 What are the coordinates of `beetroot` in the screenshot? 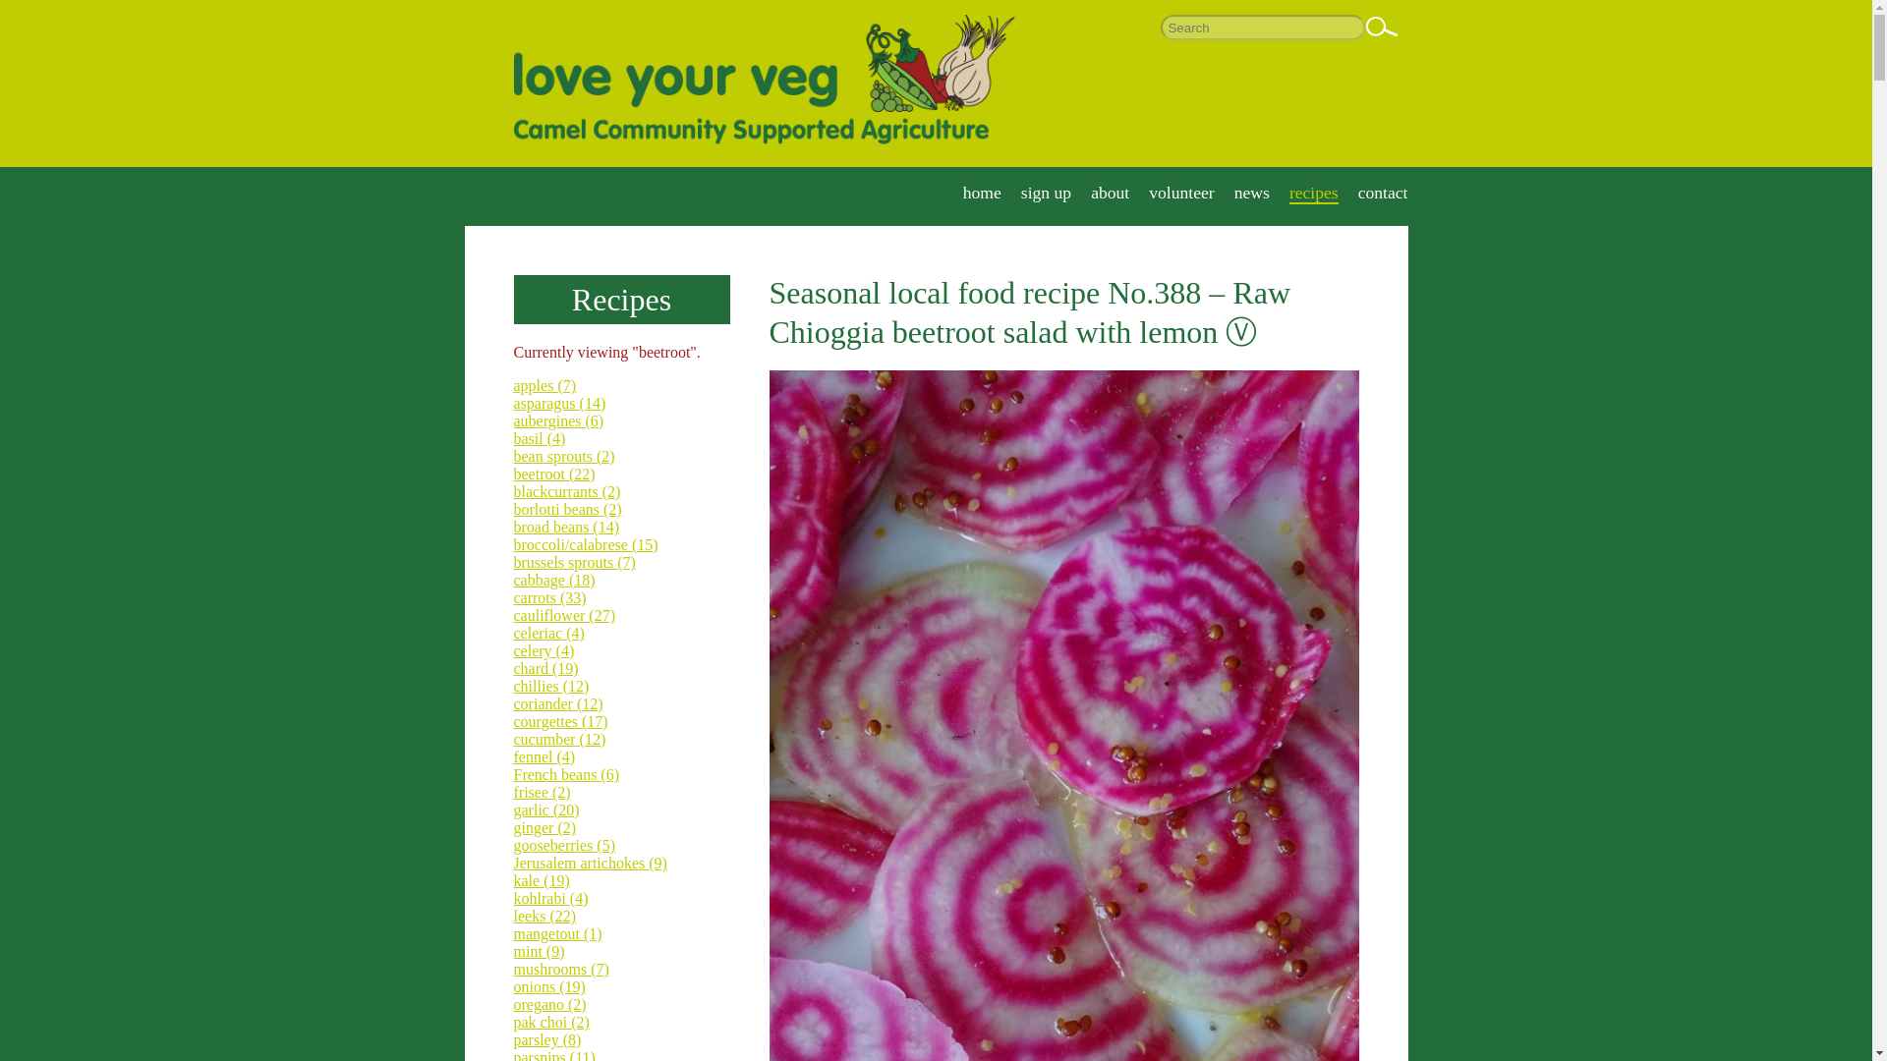 It's located at (553, 474).